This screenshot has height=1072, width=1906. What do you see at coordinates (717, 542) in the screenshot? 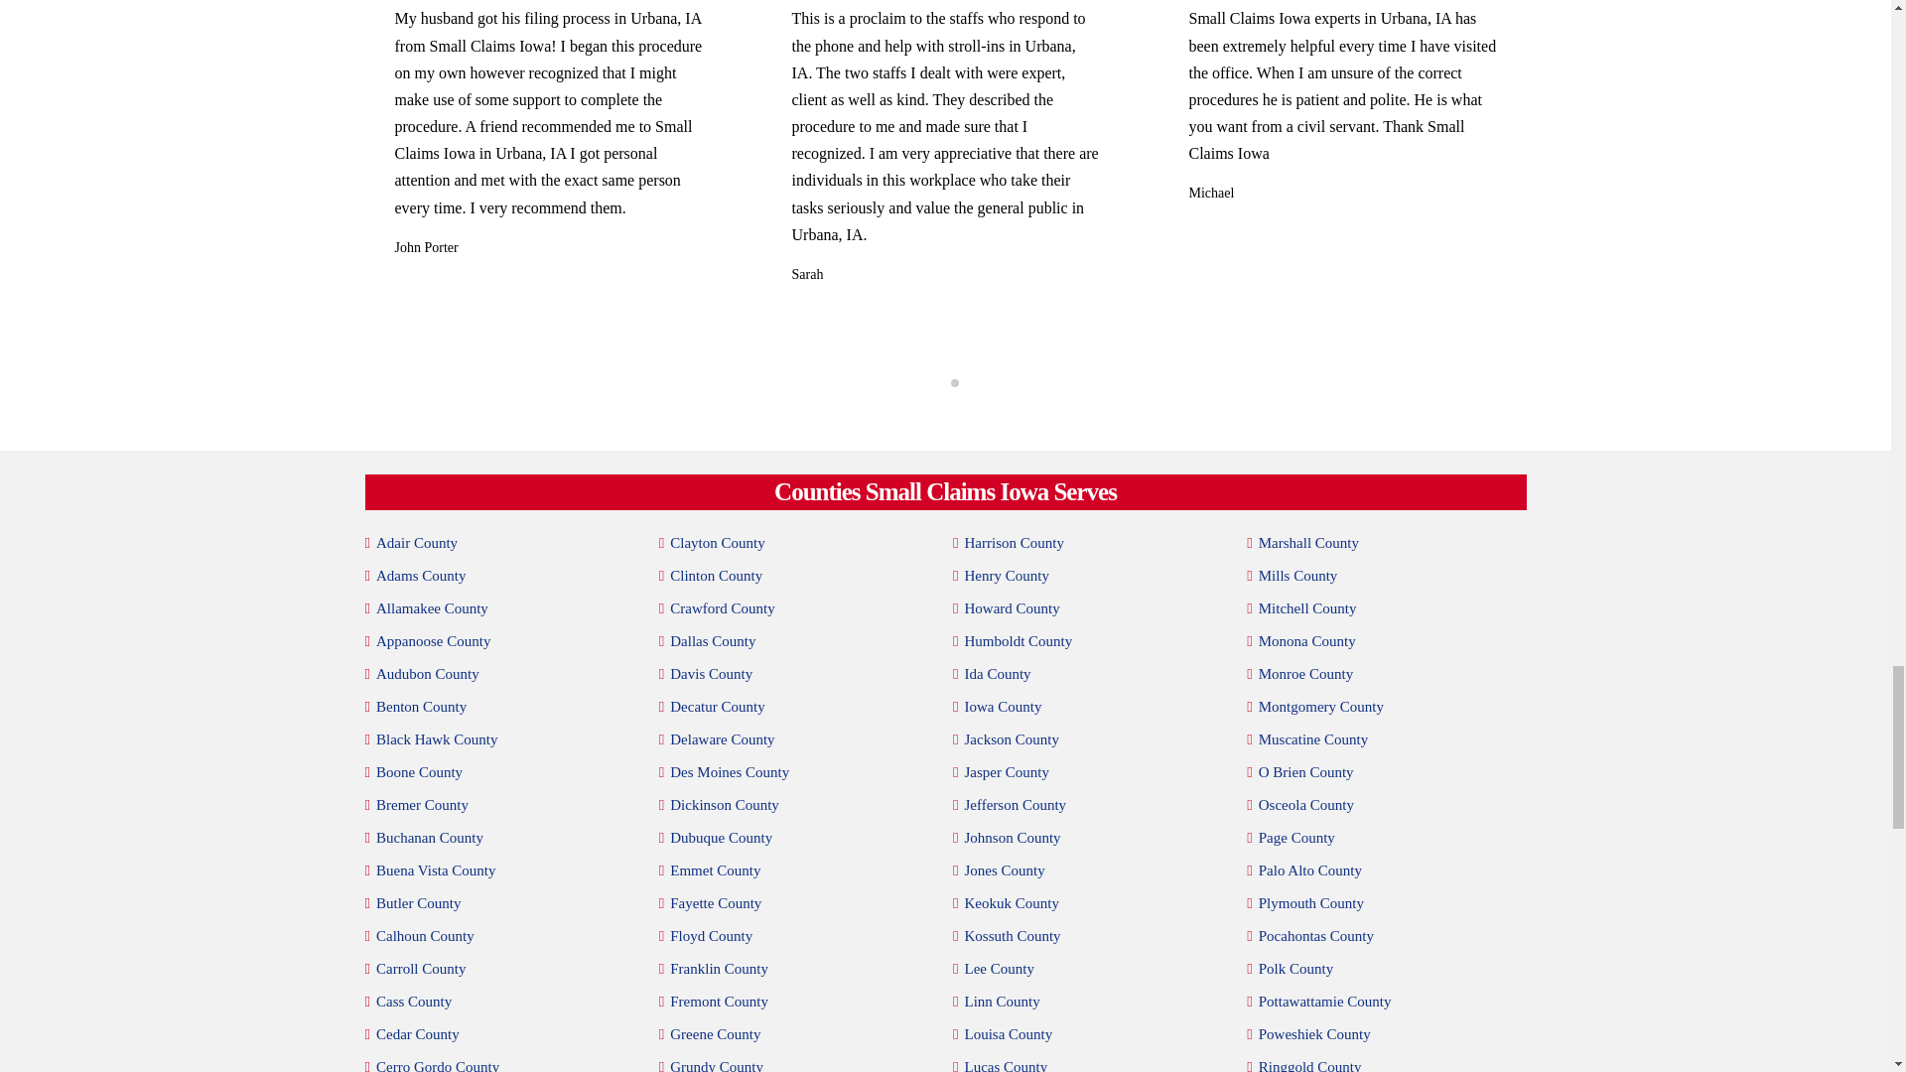
I see `Clayton County` at bounding box center [717, 542].